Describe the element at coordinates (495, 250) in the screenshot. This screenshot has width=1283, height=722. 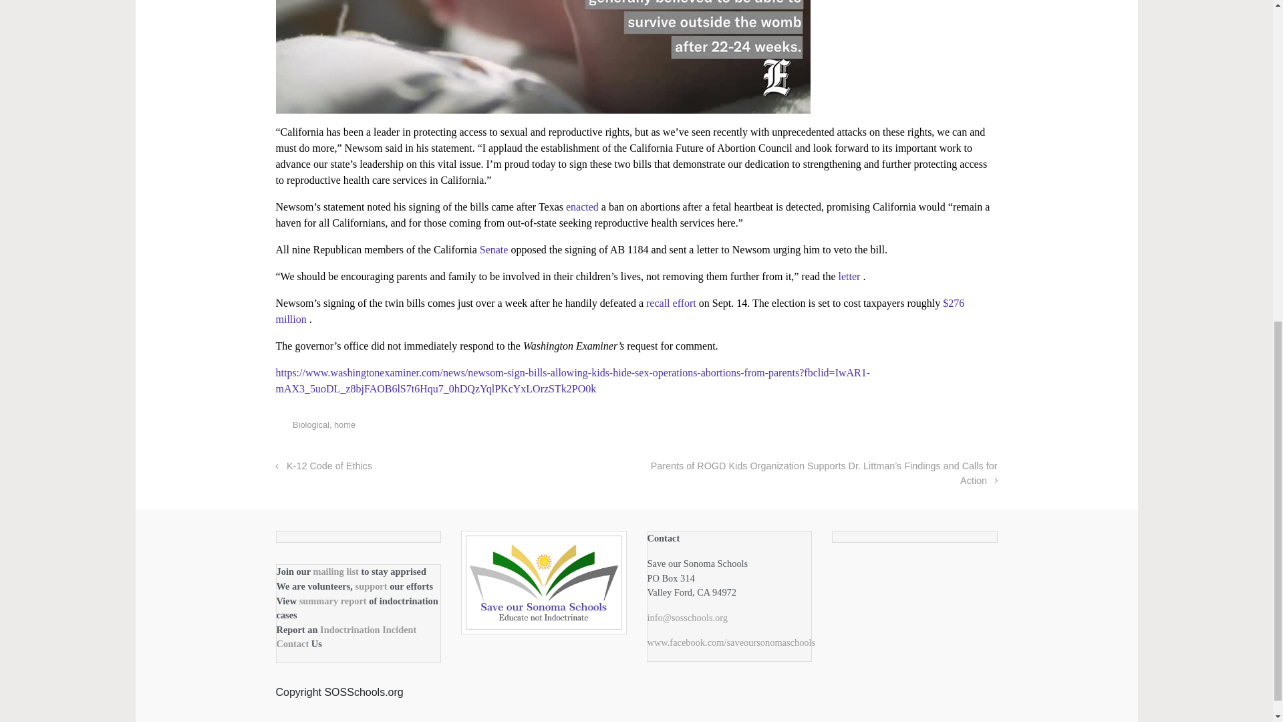
I see `Senate ` at that location.